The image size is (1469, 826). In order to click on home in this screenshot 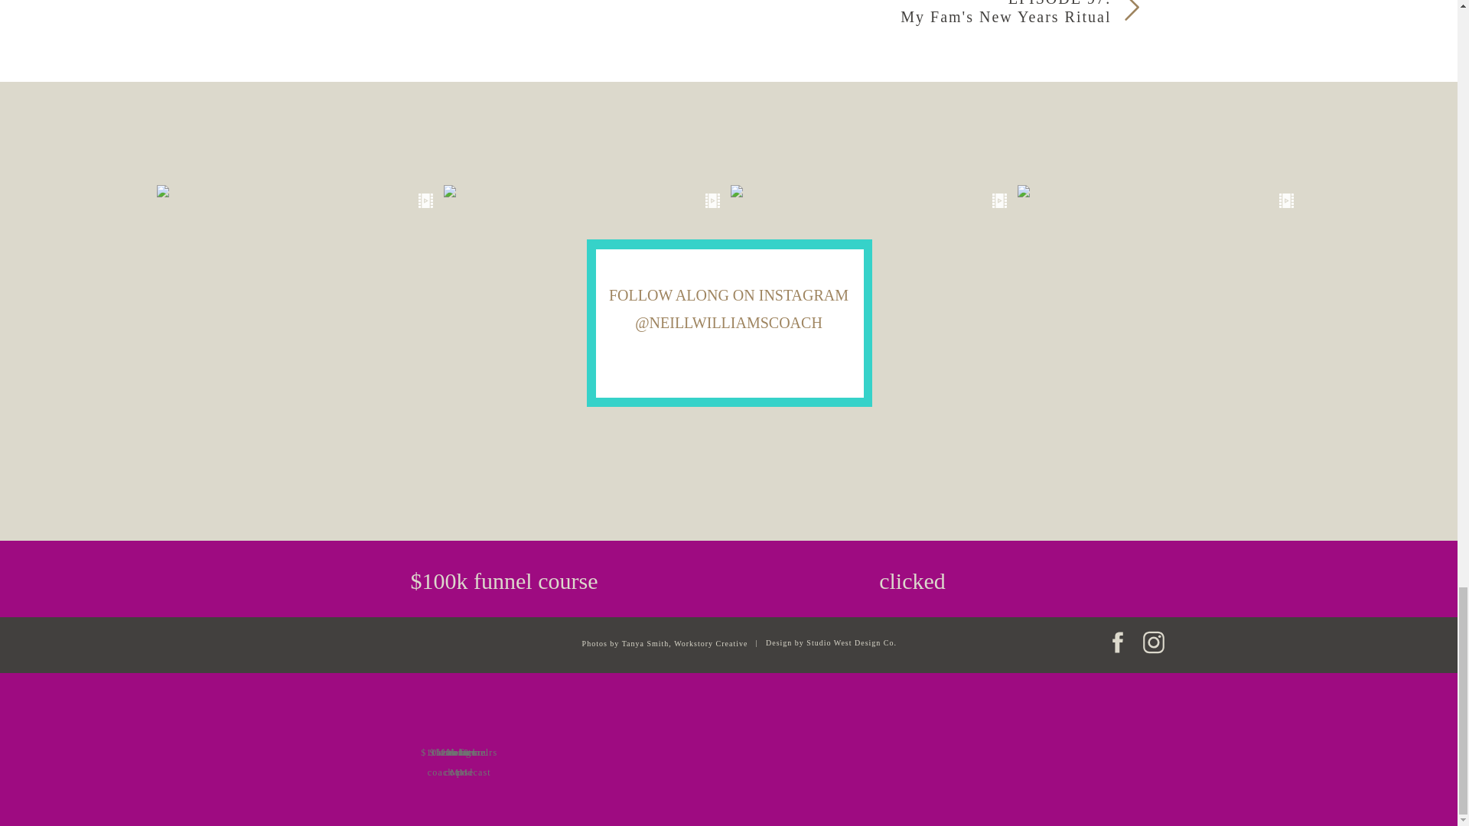, I will do `click(459, 750)`.